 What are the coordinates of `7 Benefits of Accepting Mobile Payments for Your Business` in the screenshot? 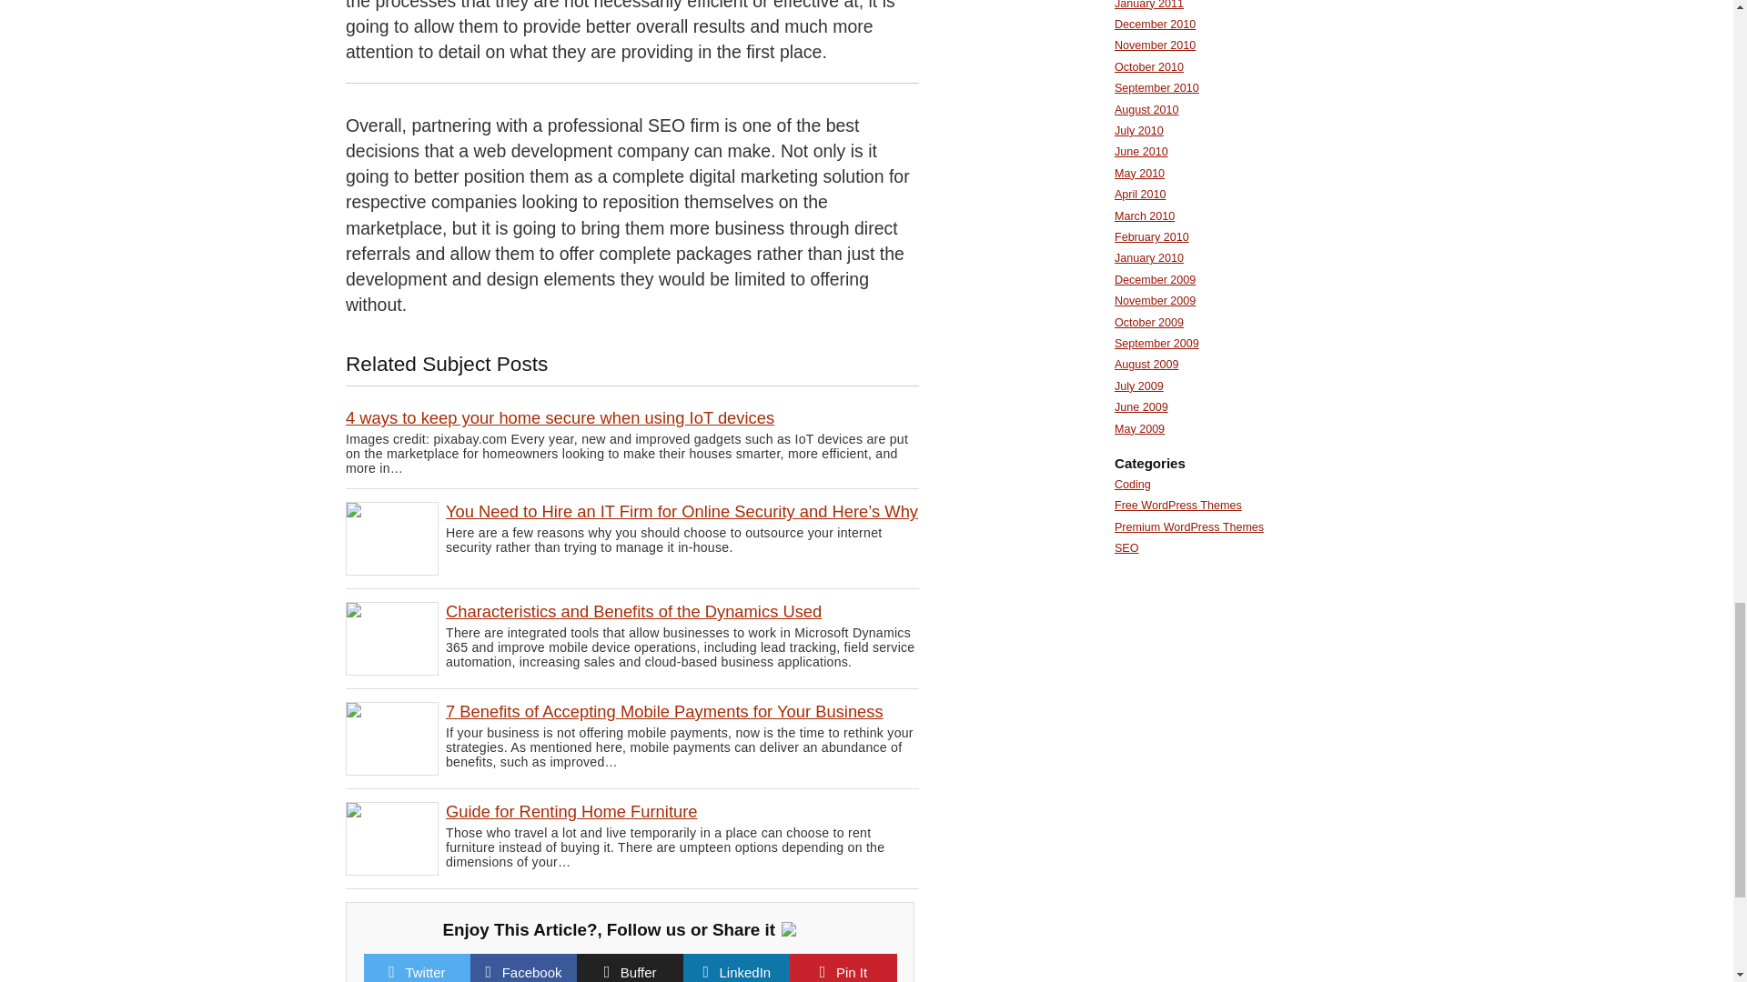 It's located at (664, 711).